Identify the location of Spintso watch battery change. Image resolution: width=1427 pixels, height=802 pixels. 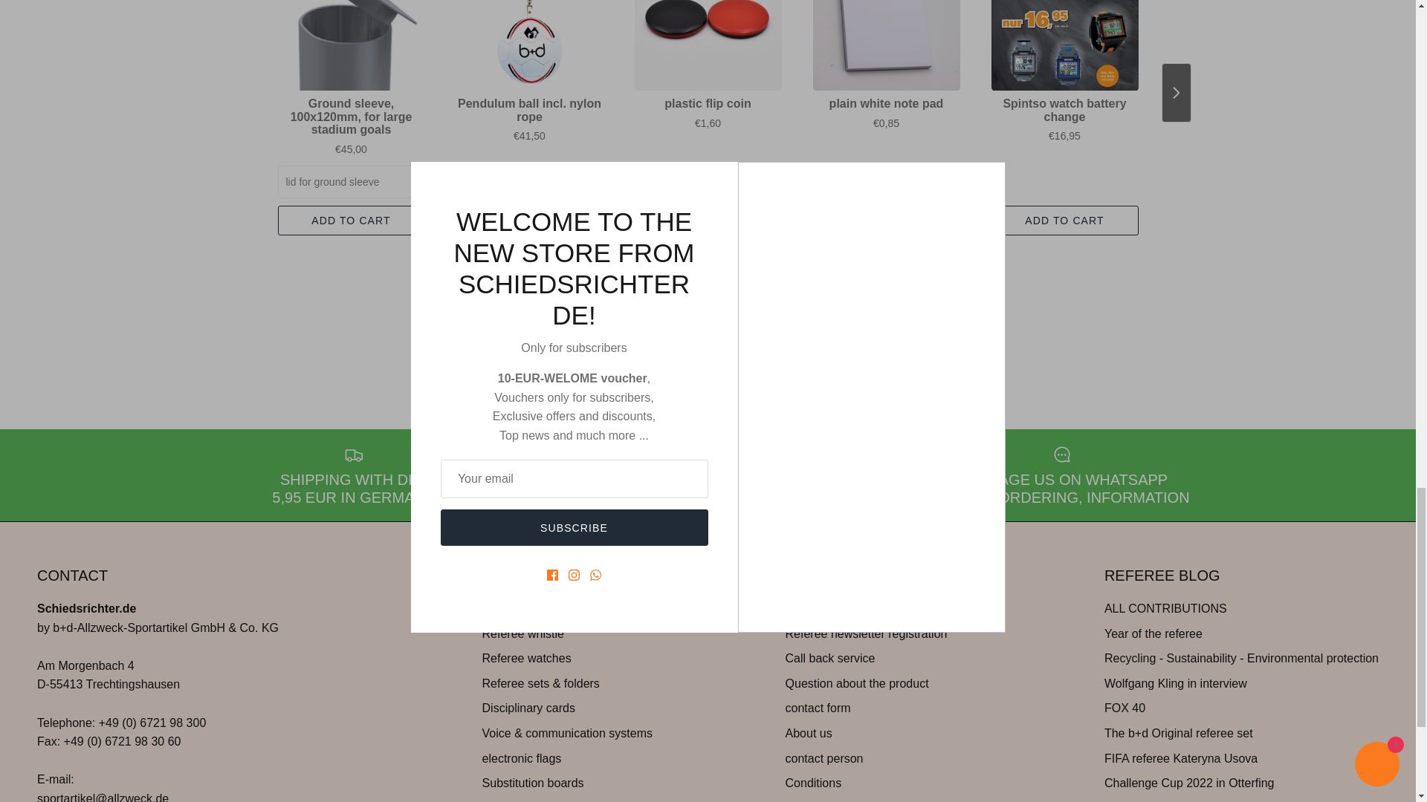
(1065, 46).